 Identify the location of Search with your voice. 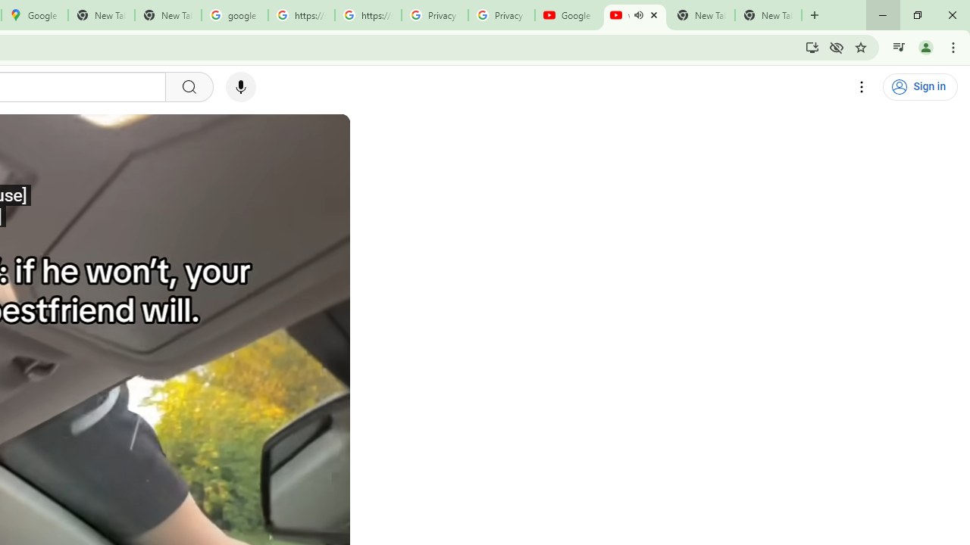
(241, 87).